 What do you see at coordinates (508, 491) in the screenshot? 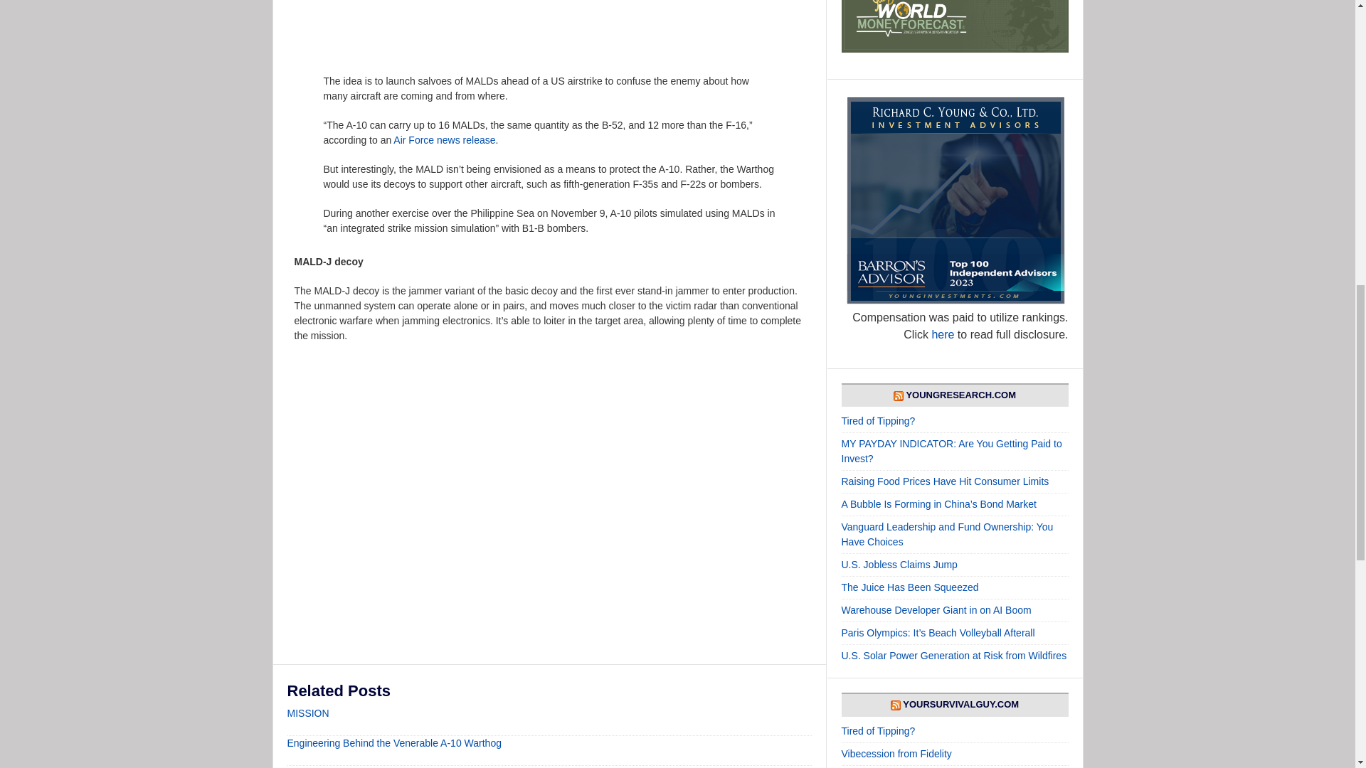
I see `YouTube video player` at bounding box center [508, 491].